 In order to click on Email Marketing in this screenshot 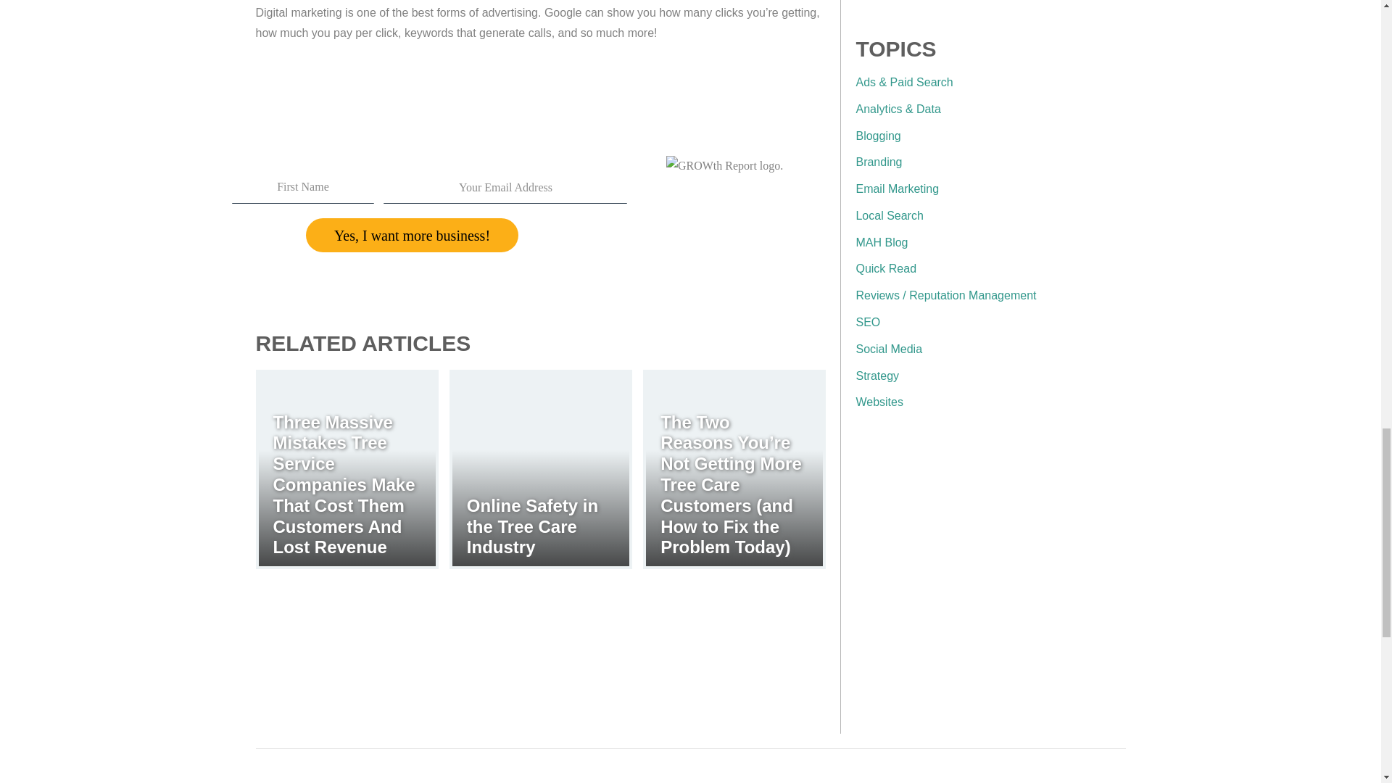, I will do `click(897, 188)`.